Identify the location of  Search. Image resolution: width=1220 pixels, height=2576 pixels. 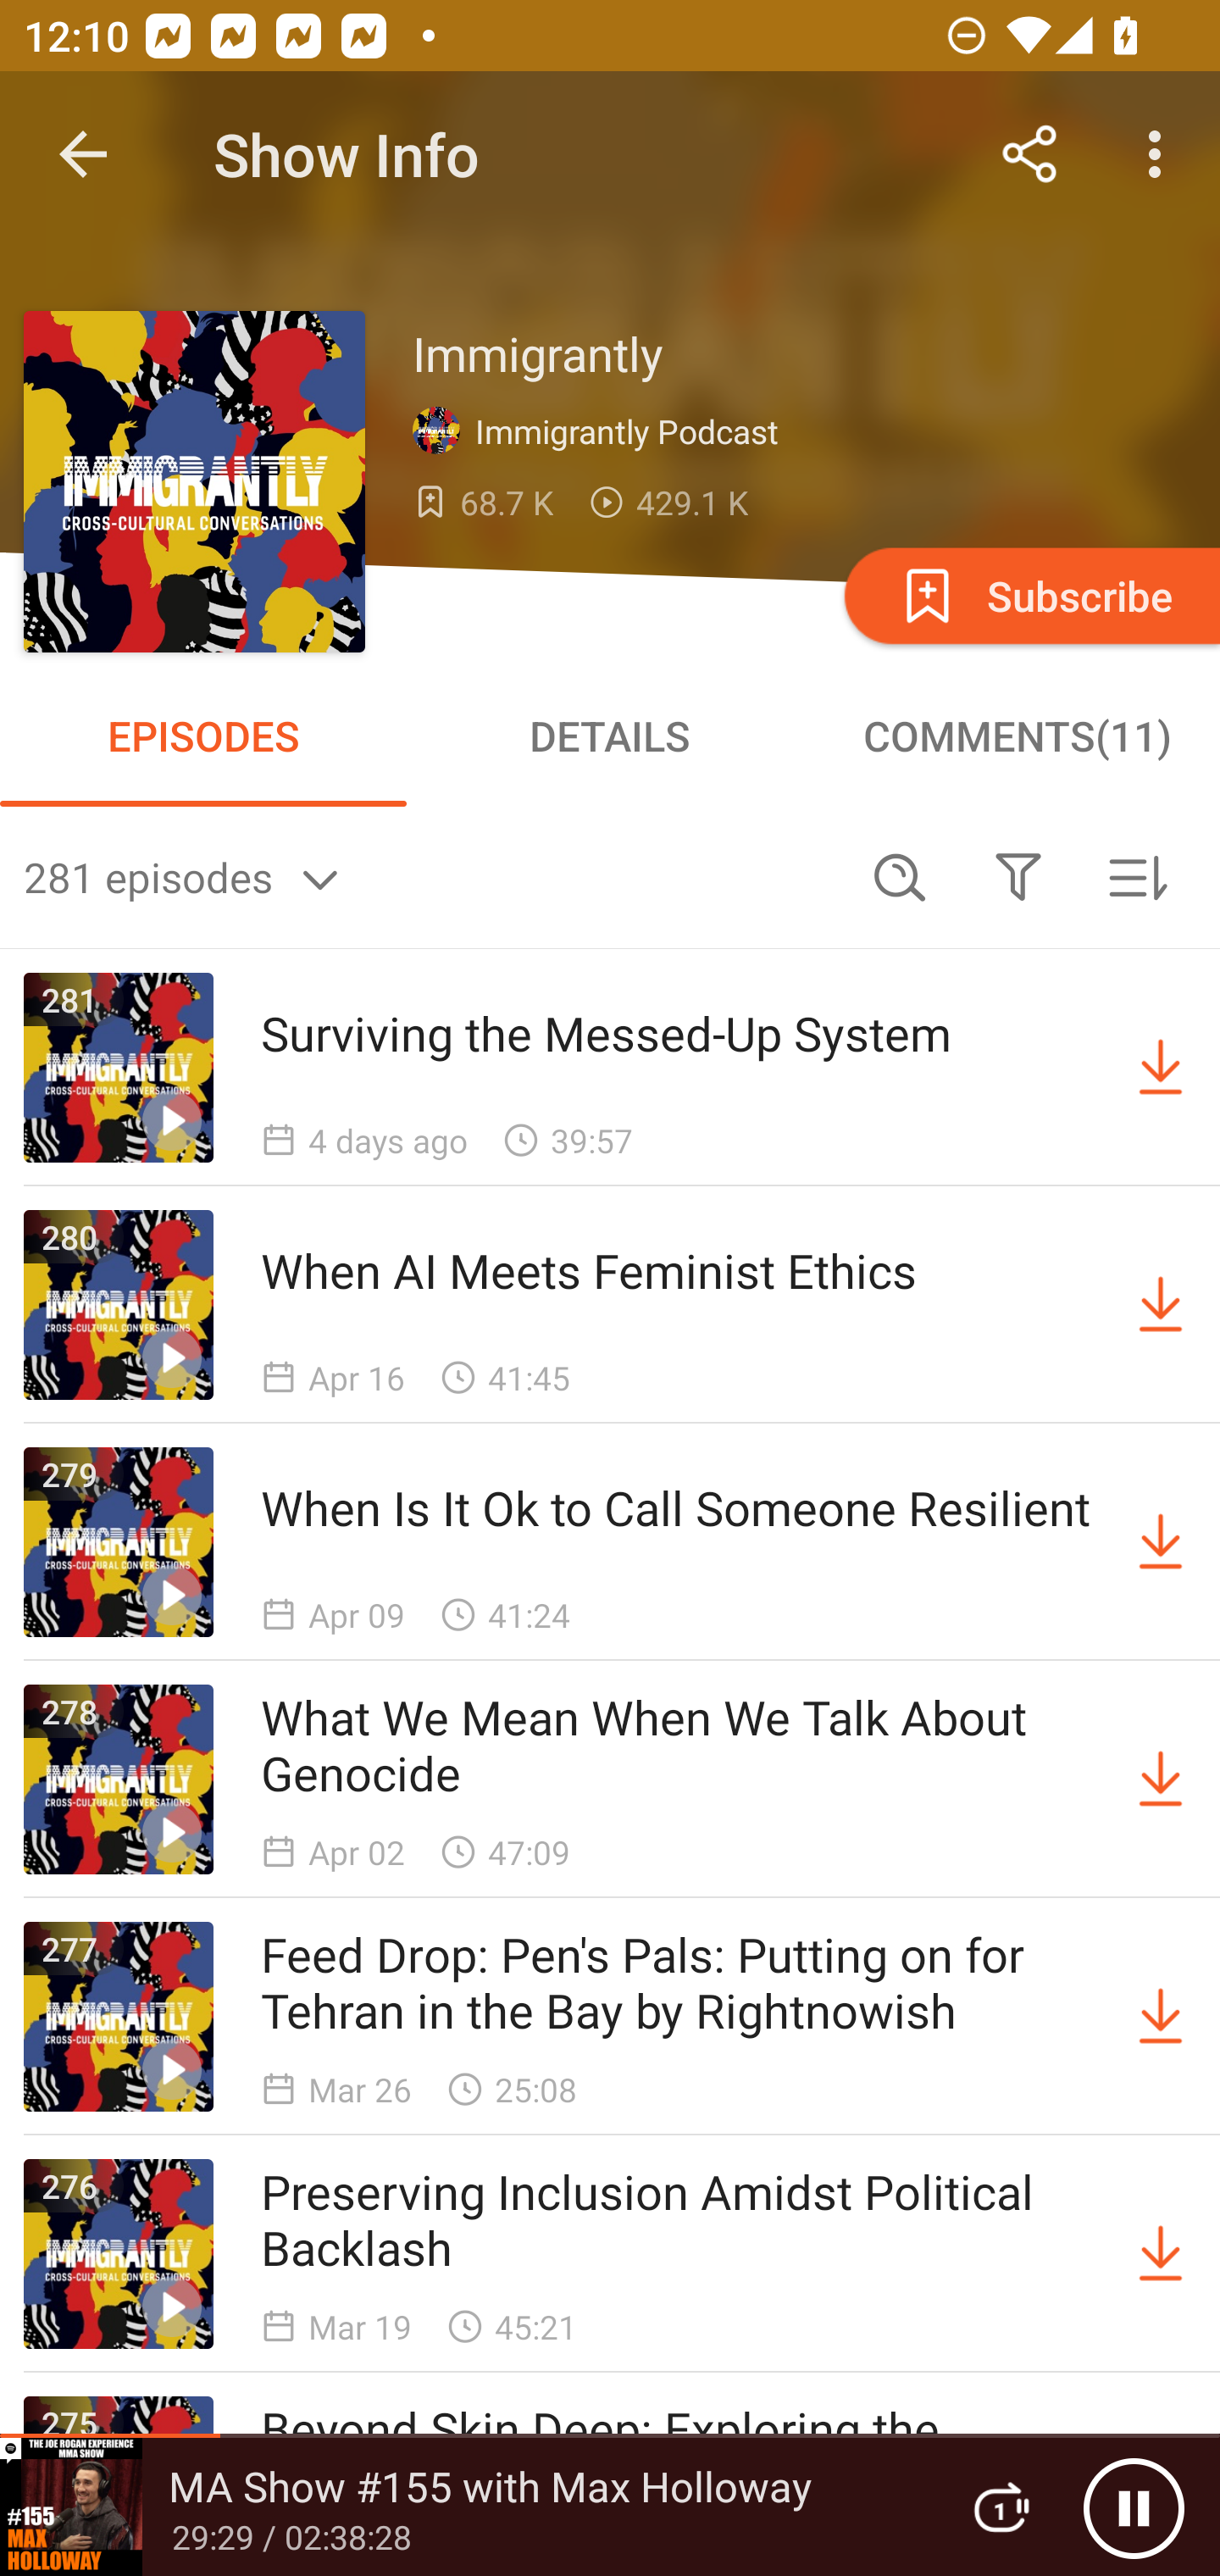
(900, 876).